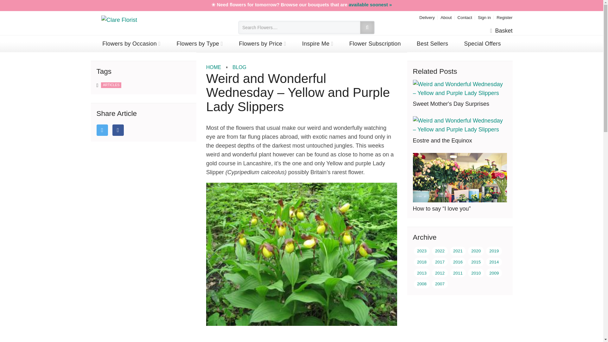 Image resolution: width=608 pixels, height=342 pixels. What do you see at coordinates (427, 17) in the screenshot?
I see `Delivery` at bounding box center [427, 17].